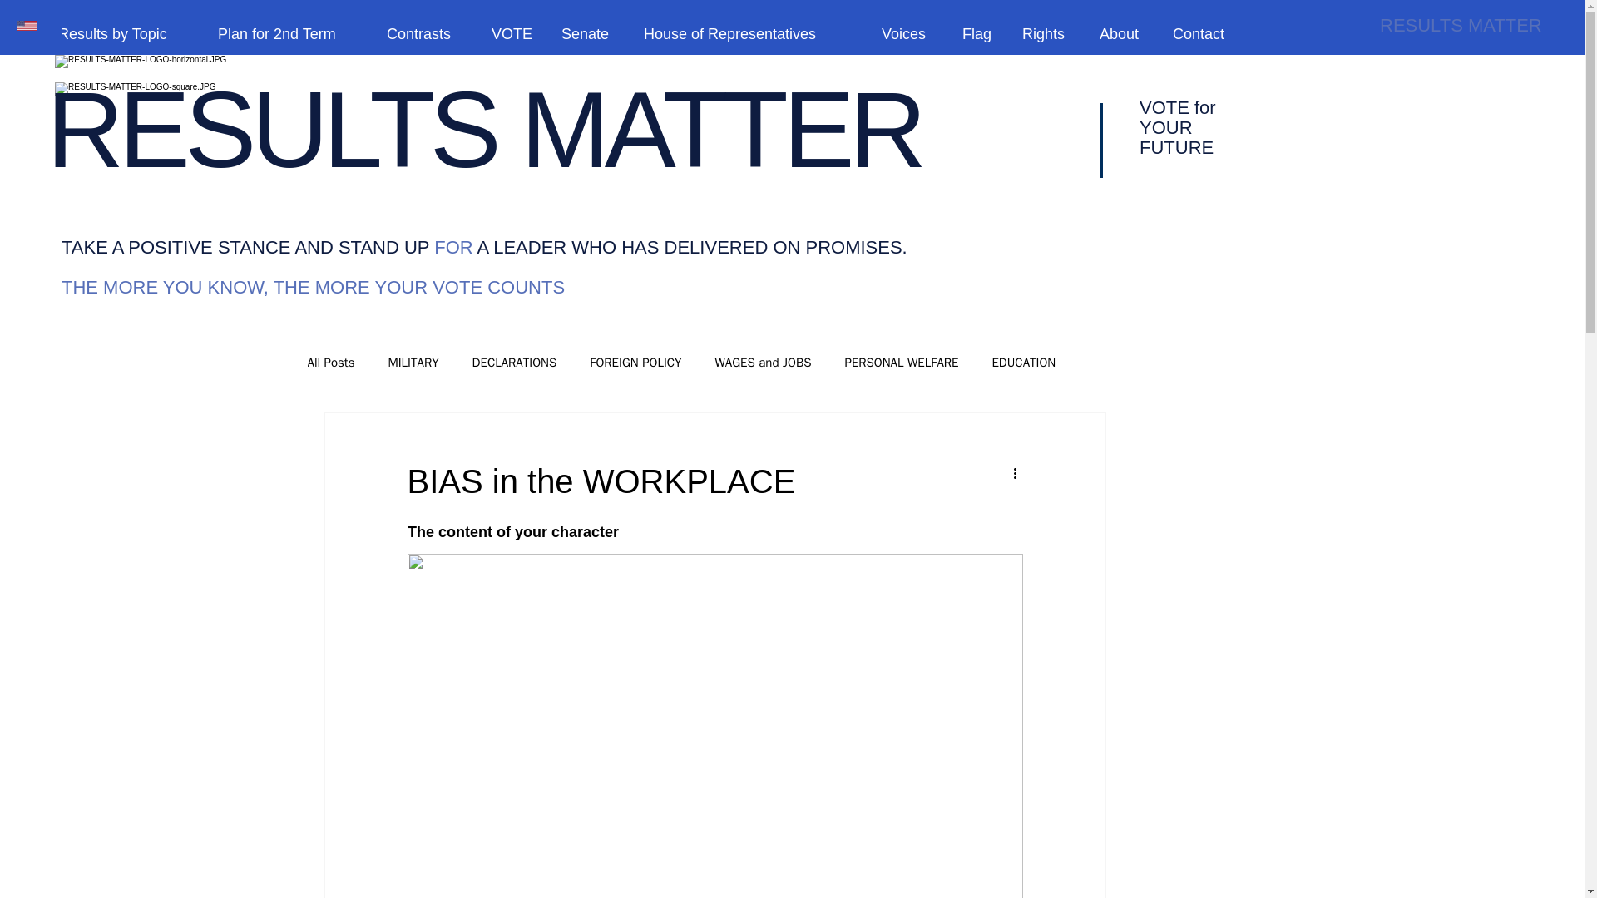 This screenshot has height=898, width=1597. Describe the element at coordinates (635, 361) in the screenshot. I see `FOREIGN POLICY` at that location.